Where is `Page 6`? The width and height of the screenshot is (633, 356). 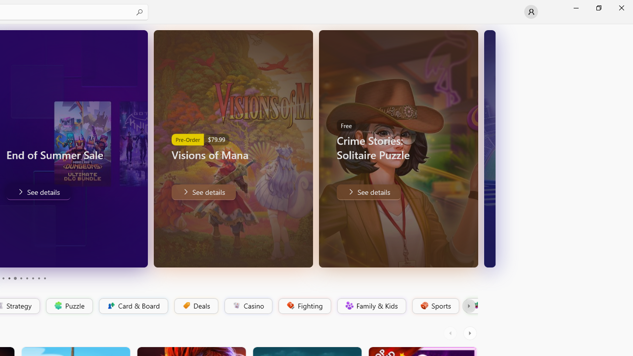 Page 6 is located at coordinates (21, 278).